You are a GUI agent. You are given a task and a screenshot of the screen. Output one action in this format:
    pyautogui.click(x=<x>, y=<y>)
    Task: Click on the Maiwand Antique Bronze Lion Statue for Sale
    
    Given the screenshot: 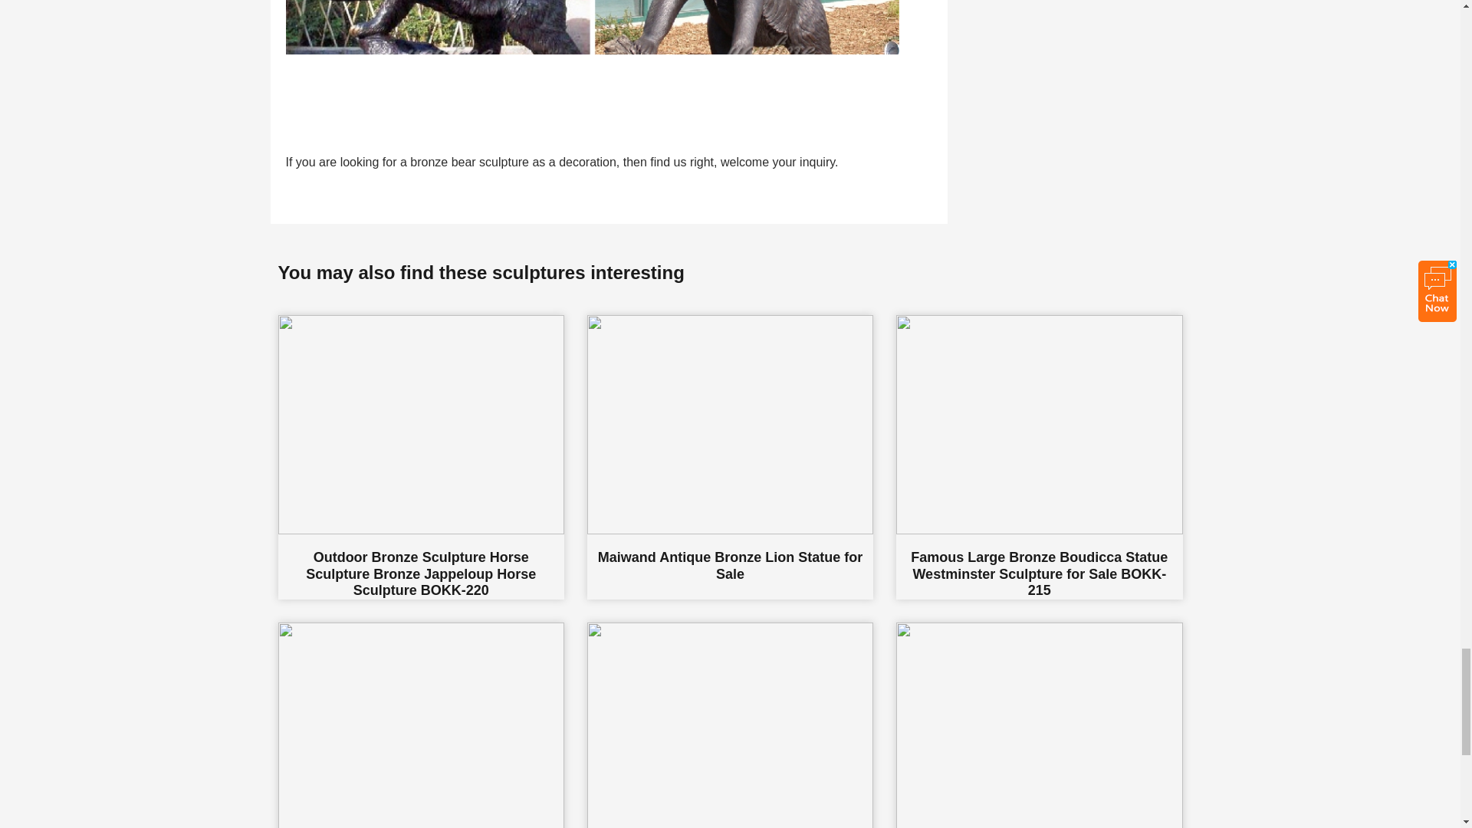 What is the action you would take?
    pyautogui.click(x=730, y=457)
    